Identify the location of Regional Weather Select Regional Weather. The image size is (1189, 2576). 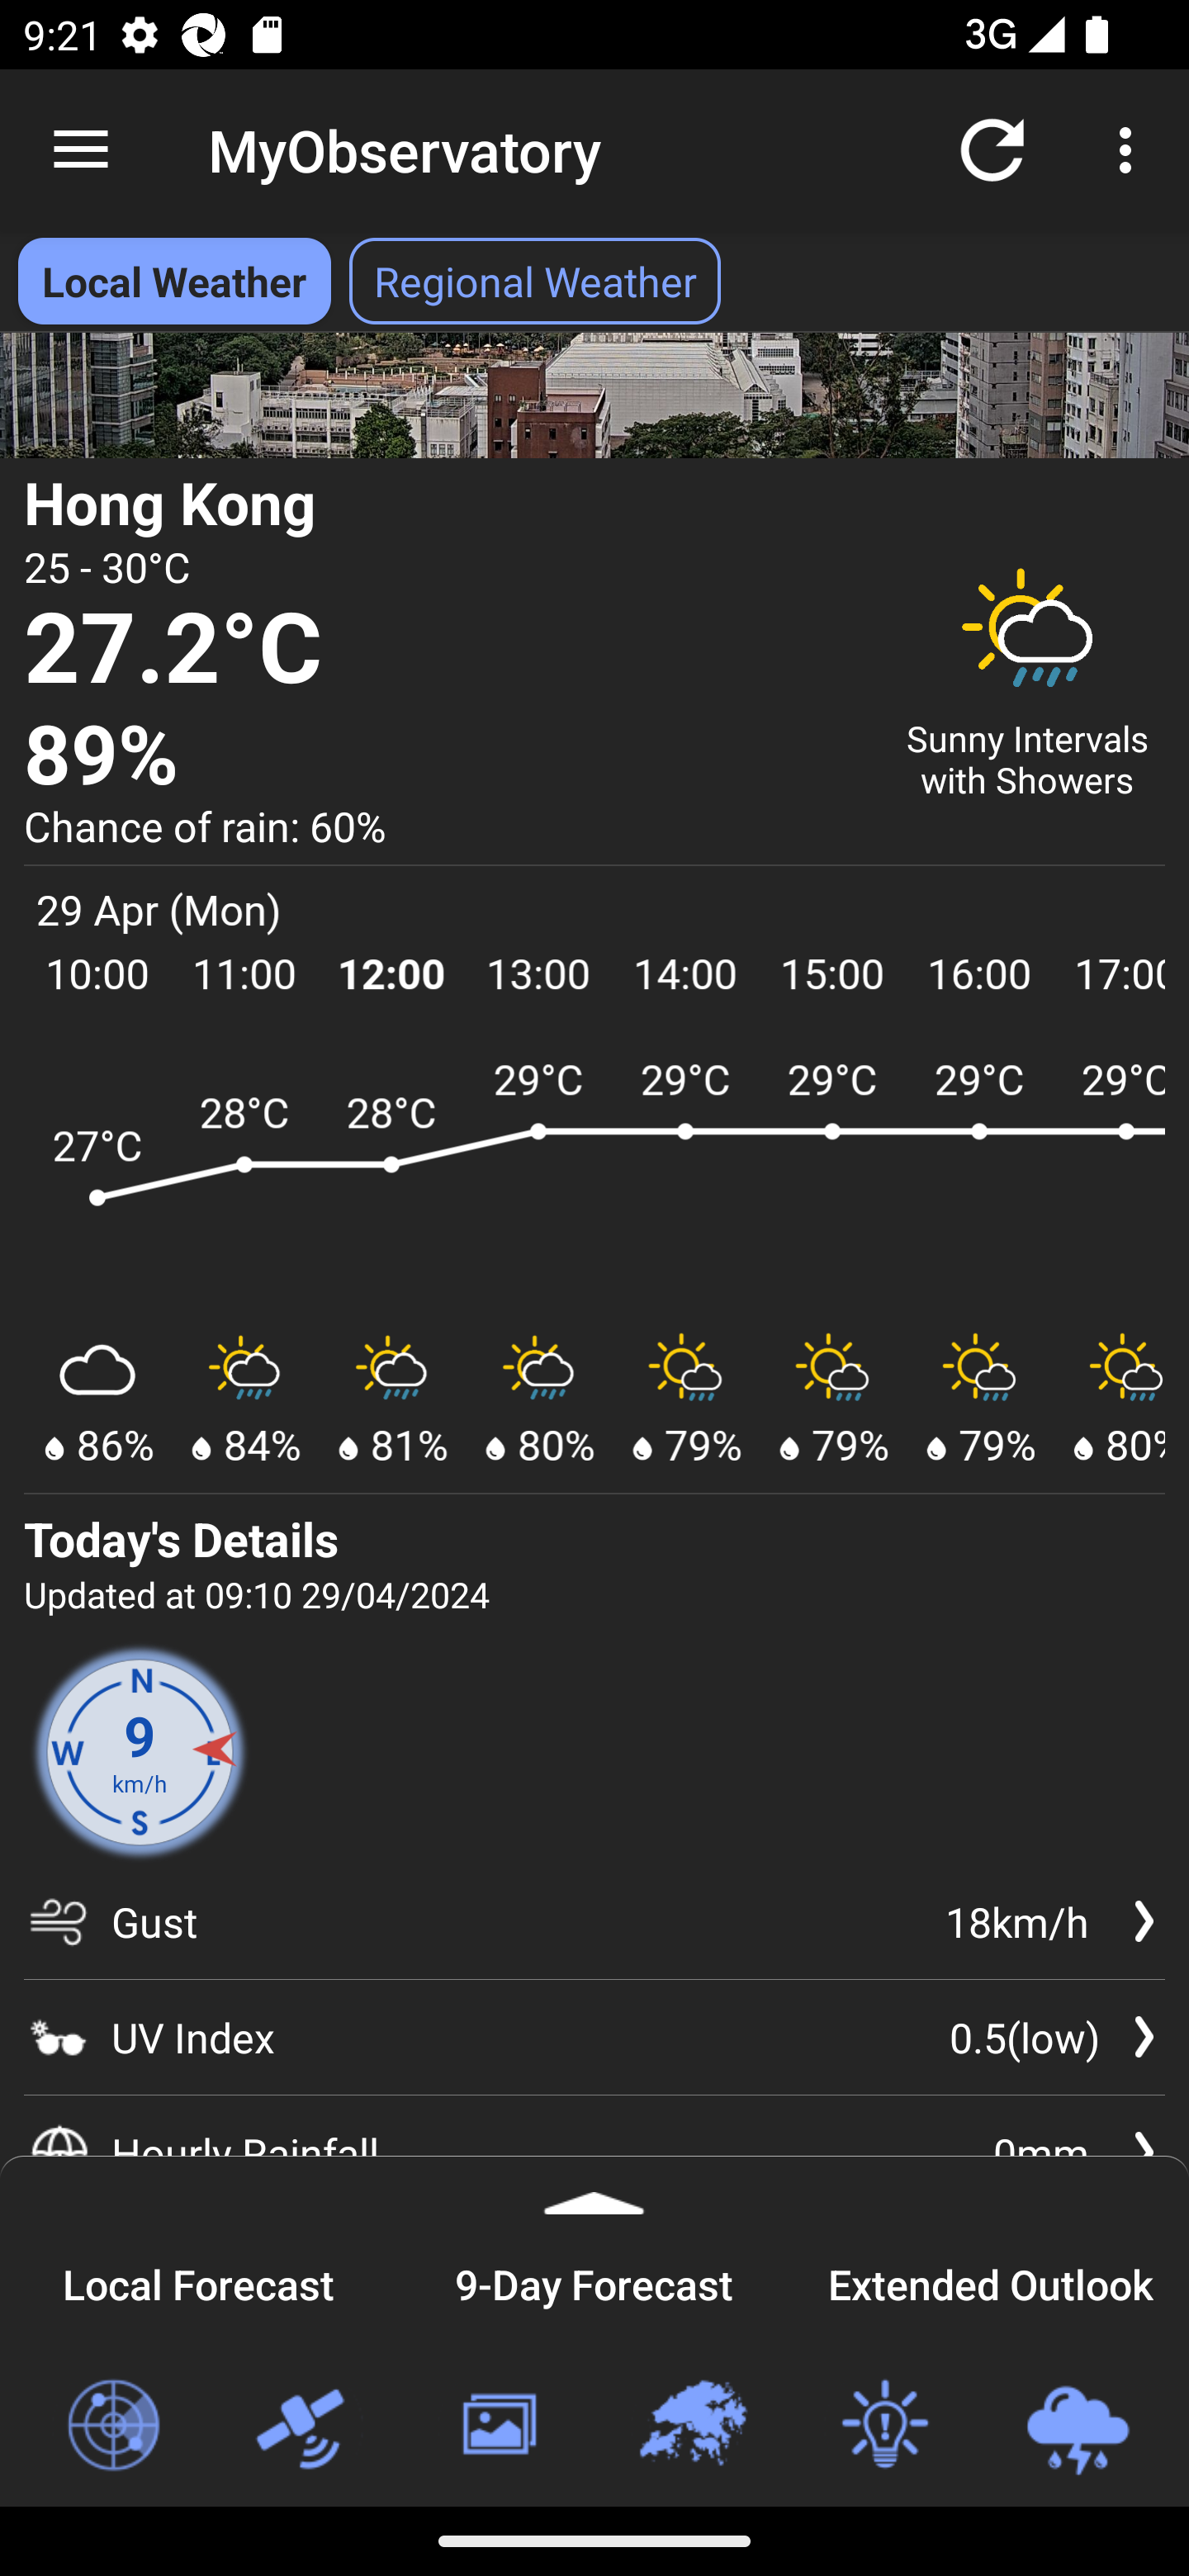
(535, 281).